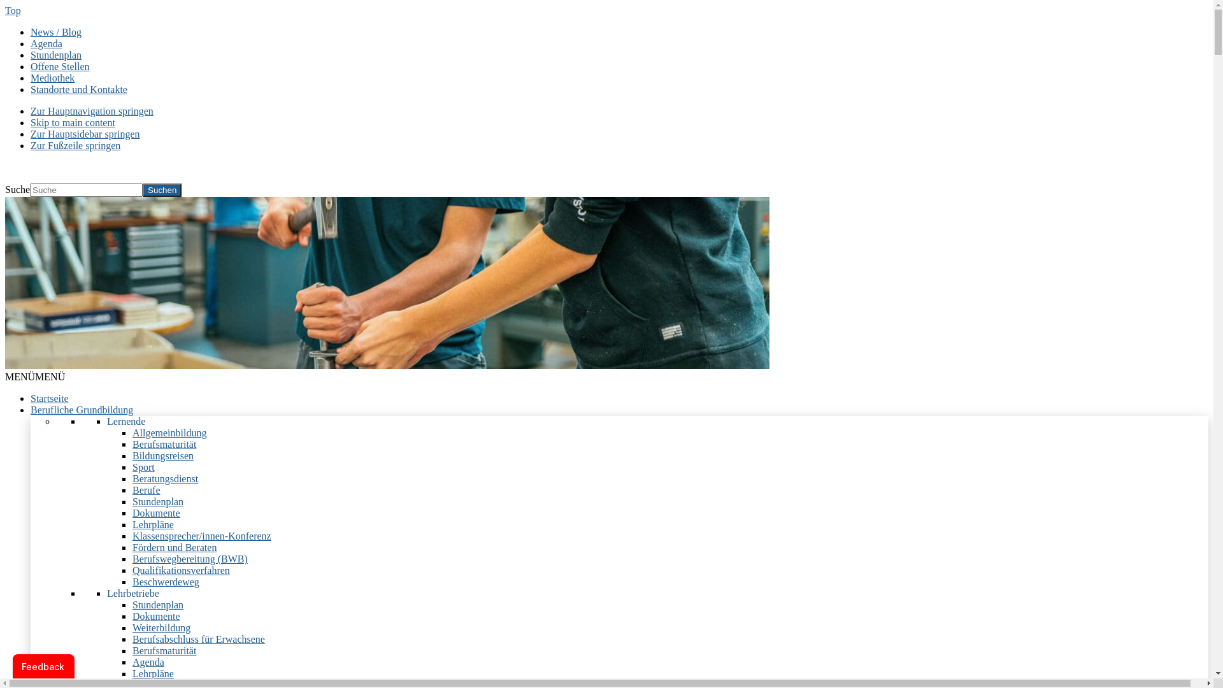  What do you see at coordinates (50, 399) in the screenshot?
I see `Startseite` at bounding box center [50, 399].